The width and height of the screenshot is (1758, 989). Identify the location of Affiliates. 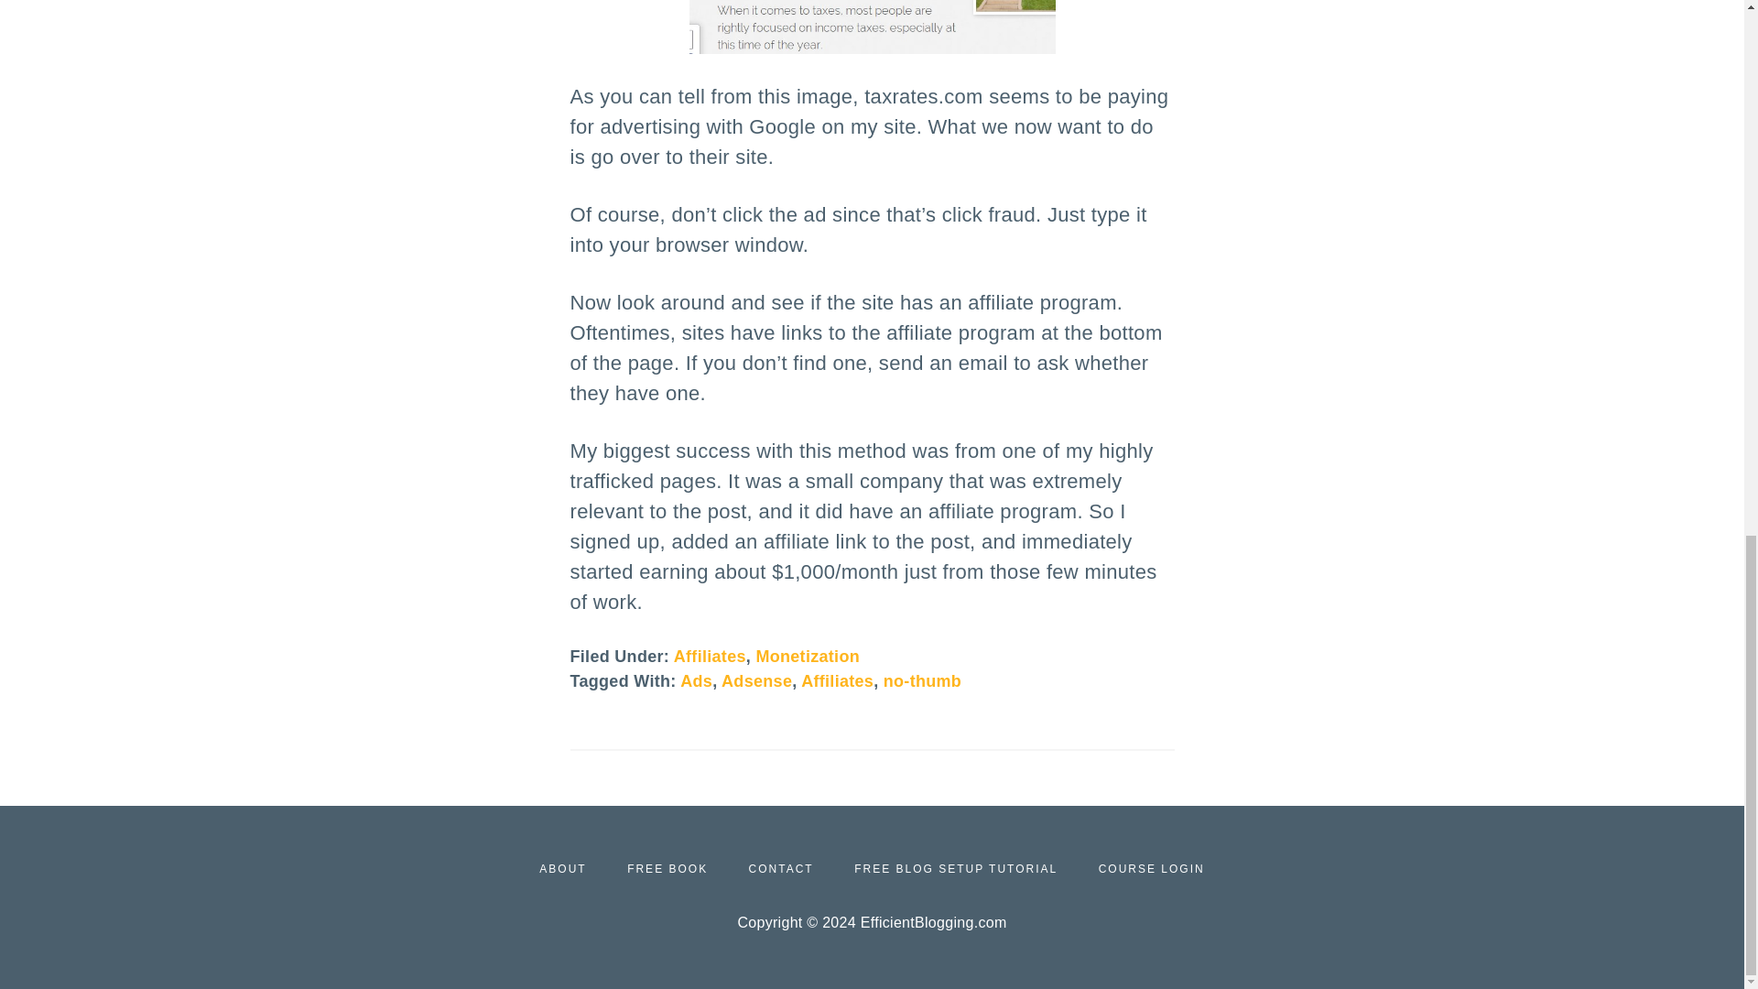
(709, 656).